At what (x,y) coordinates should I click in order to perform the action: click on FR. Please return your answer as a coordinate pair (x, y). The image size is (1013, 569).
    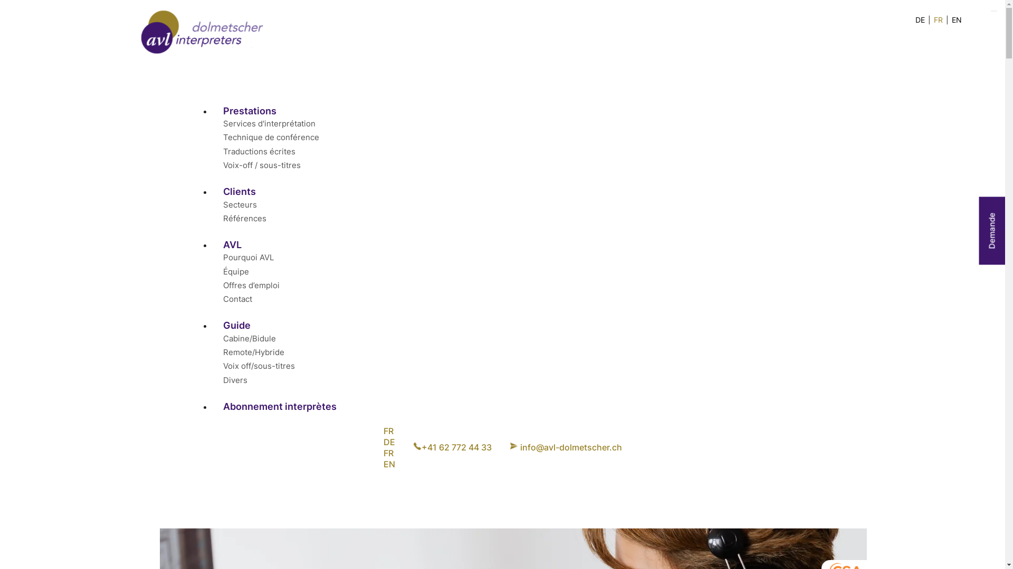
    Looking at the image, I should click on (389, 453).